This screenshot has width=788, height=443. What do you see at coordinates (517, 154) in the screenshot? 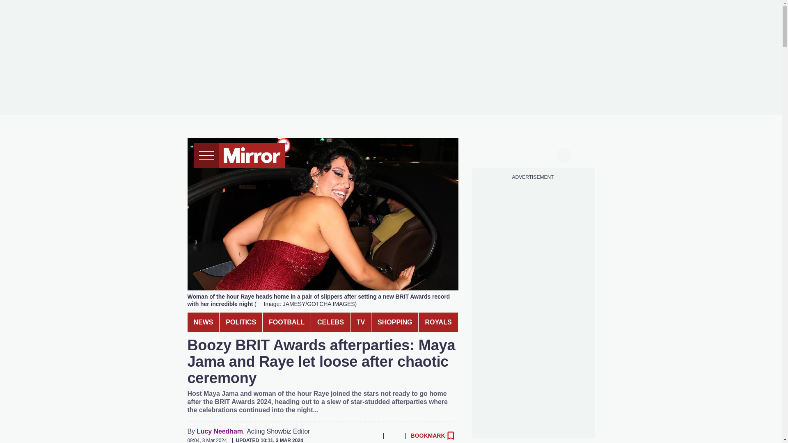
I see `tiktok` at bounding box center [517, 154].